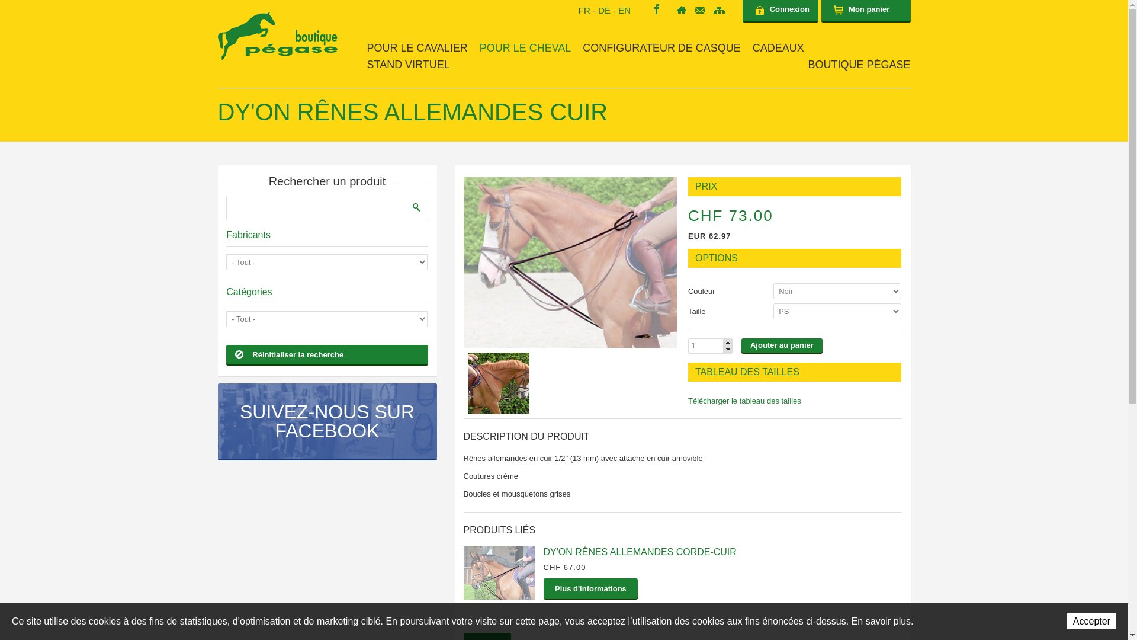 The height and width of the screenshot is (640, 1137). What do you see at coordinates (719, 11) in the screenshot?
I see `Sitemap` at bounding box center [719, 11].